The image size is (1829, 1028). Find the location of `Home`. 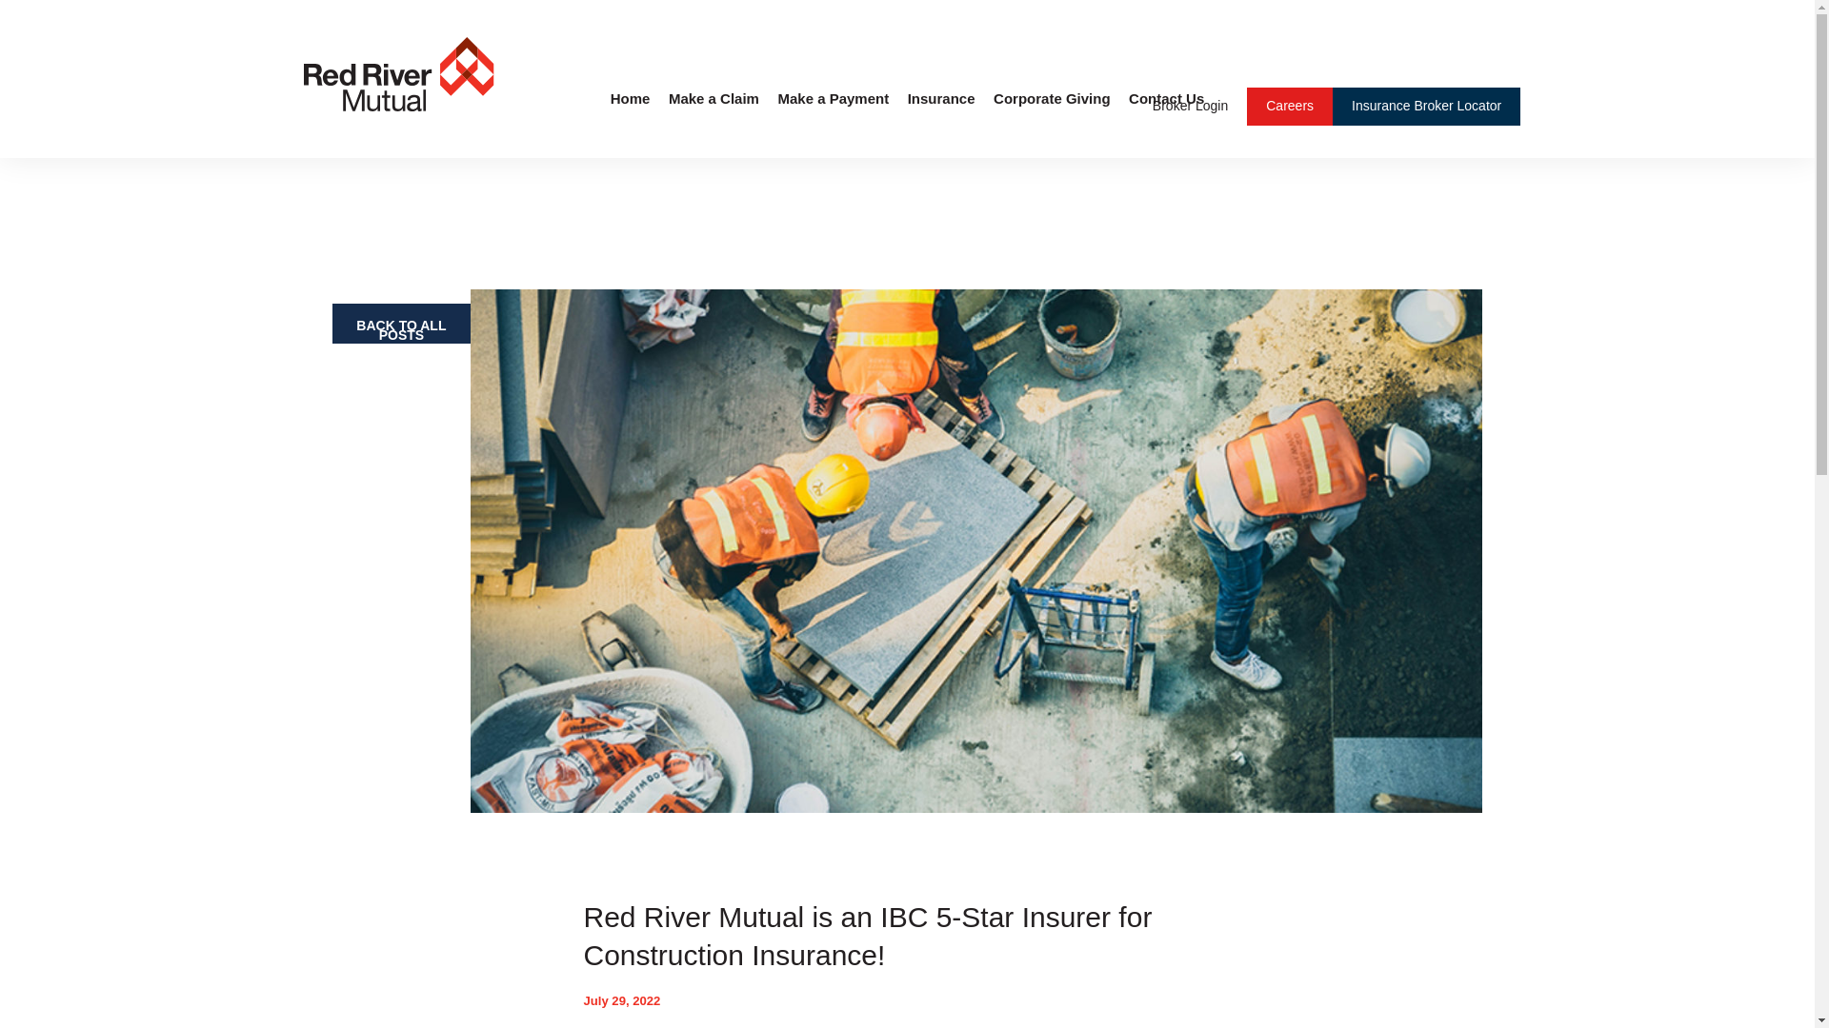

Home is located at coordinates (398, 76).